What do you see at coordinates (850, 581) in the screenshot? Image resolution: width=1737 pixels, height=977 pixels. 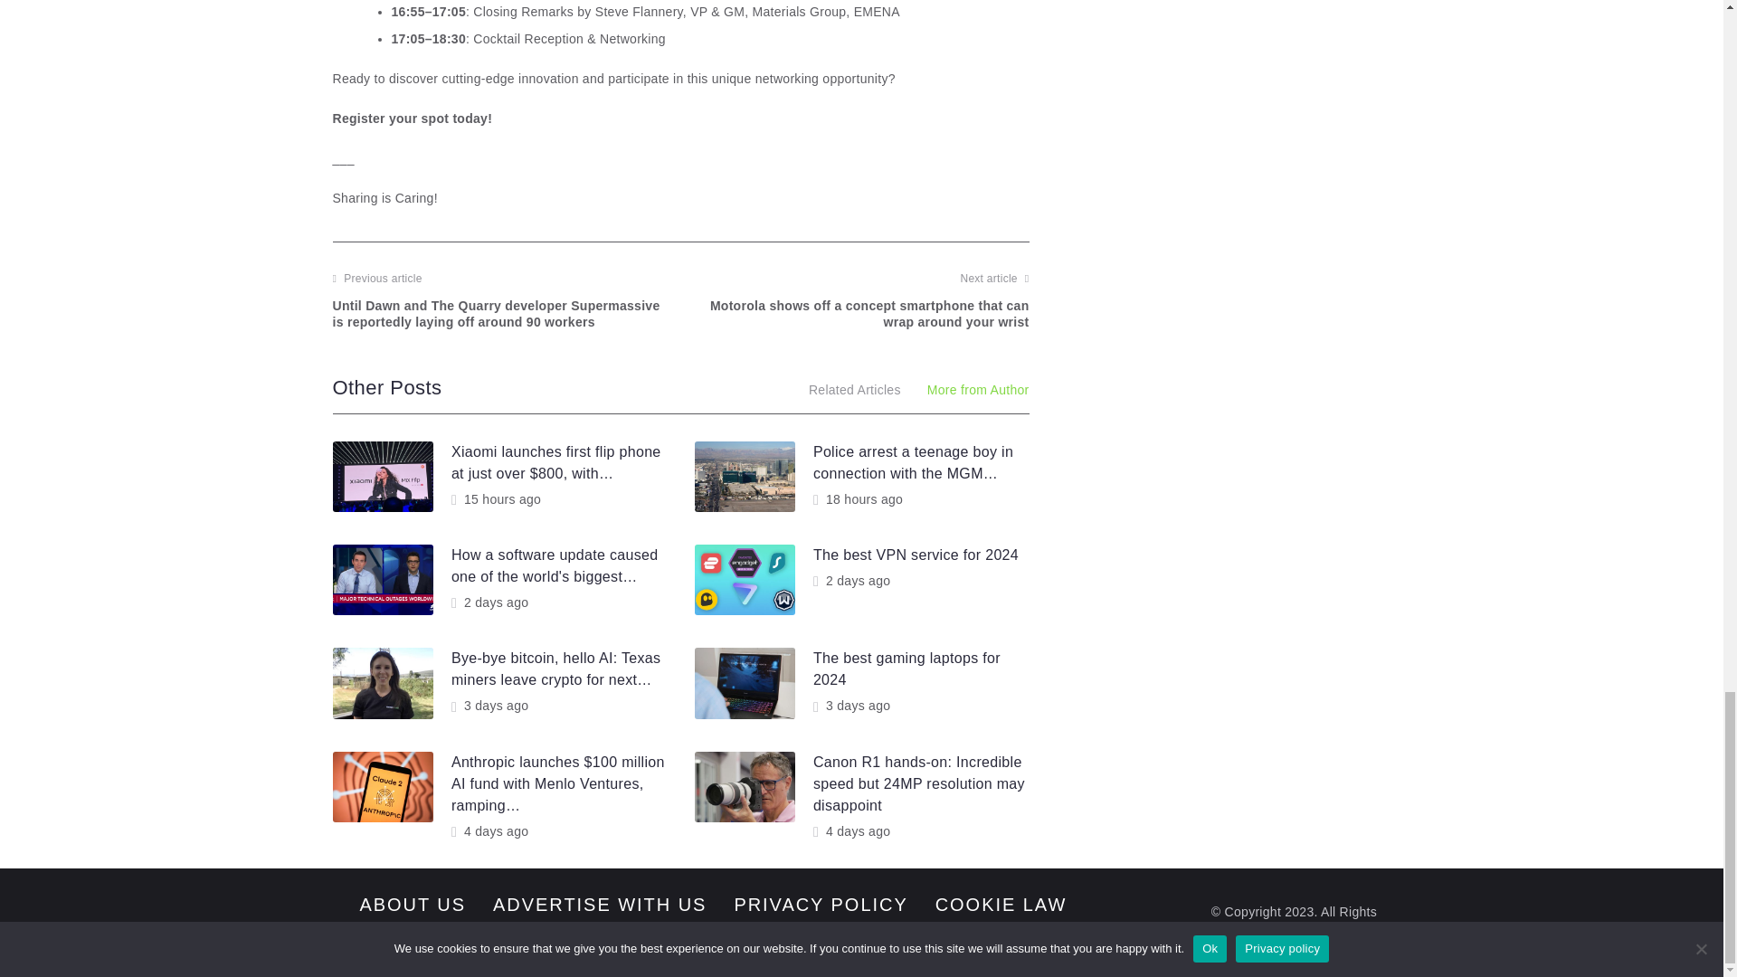 I see `2 days ago` at bounding box center [850, 581].